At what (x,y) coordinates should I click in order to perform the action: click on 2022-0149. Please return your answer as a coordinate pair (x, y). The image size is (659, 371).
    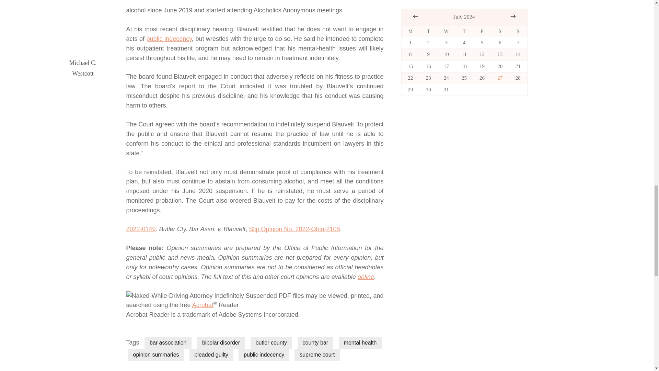
    Looking at the image, I should click on (141, 229).